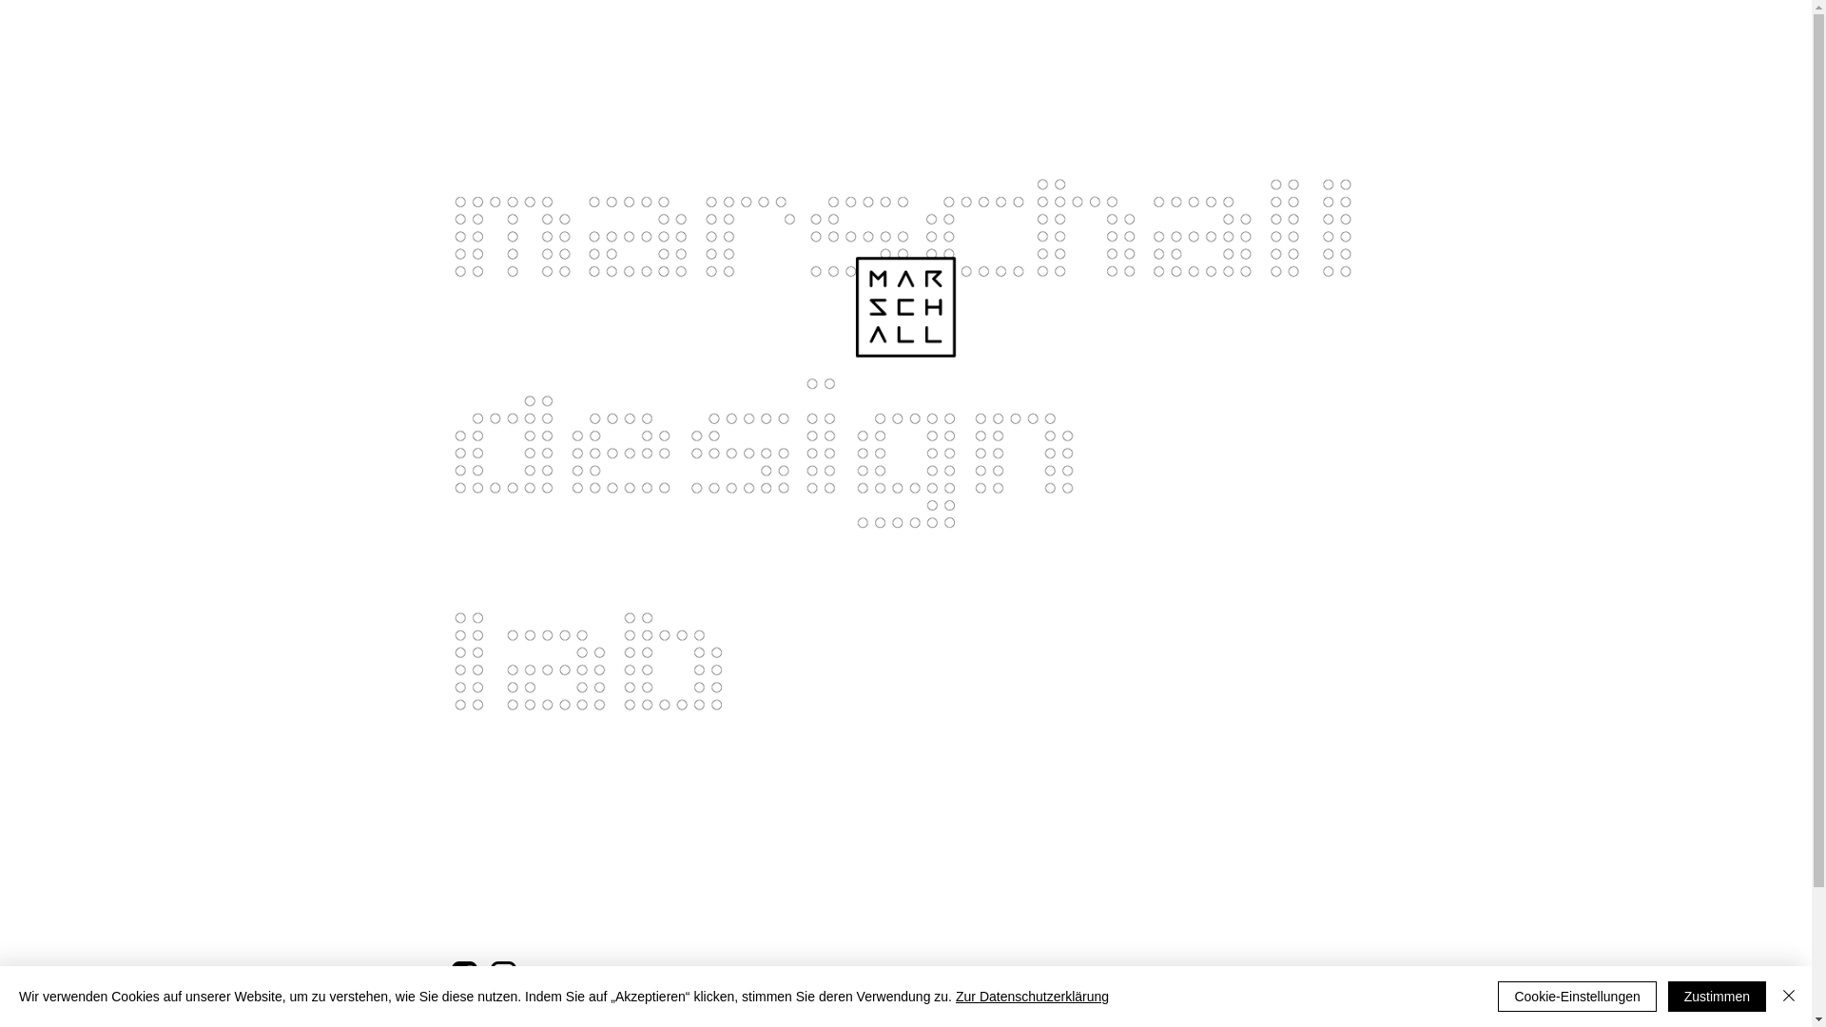  I want to click on Embedded Content, so click(1043, 924).